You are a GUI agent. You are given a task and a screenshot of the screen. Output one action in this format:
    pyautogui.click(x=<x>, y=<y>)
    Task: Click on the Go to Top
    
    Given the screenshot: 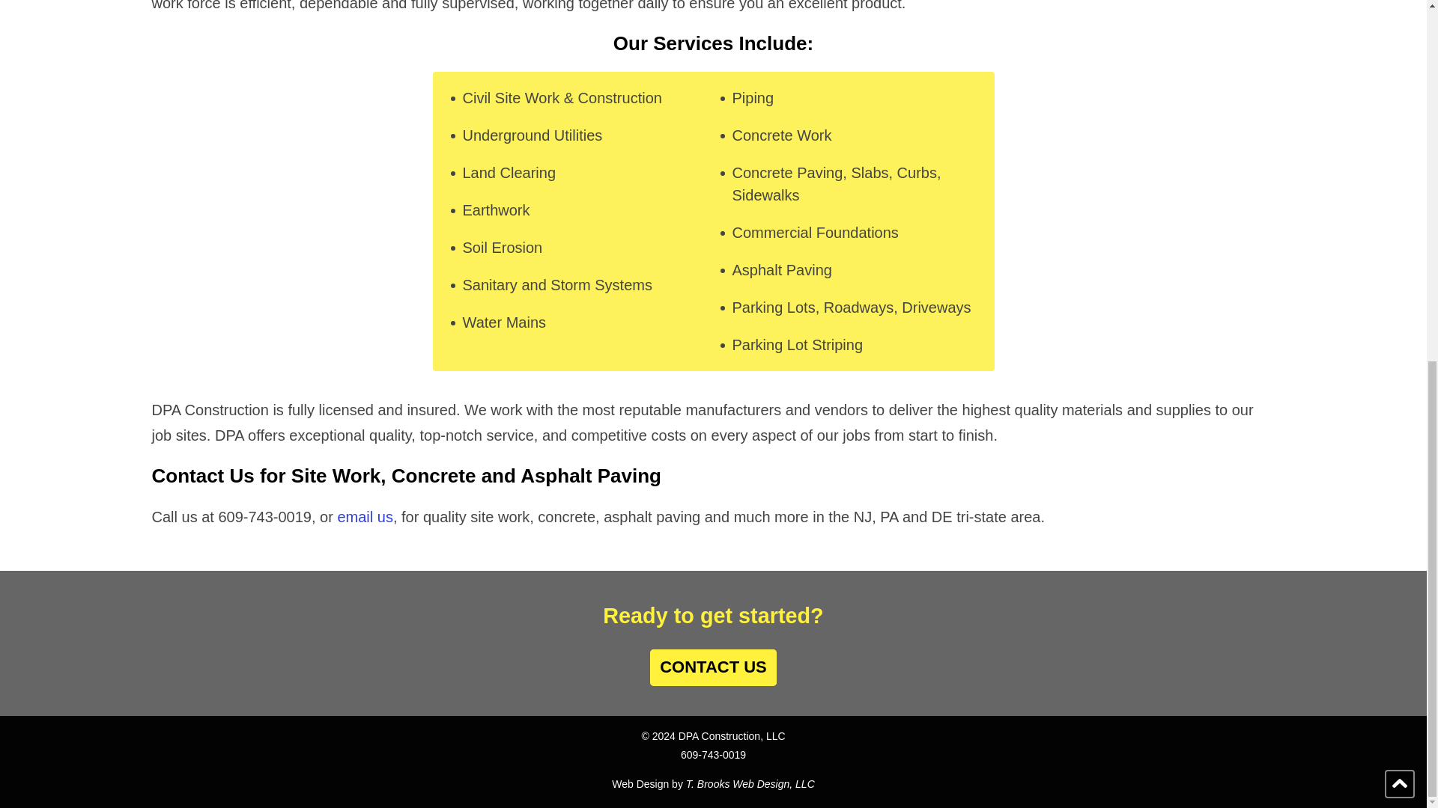 What is the action you would take?
    pyautogui.click(x=1399, y=134)
    